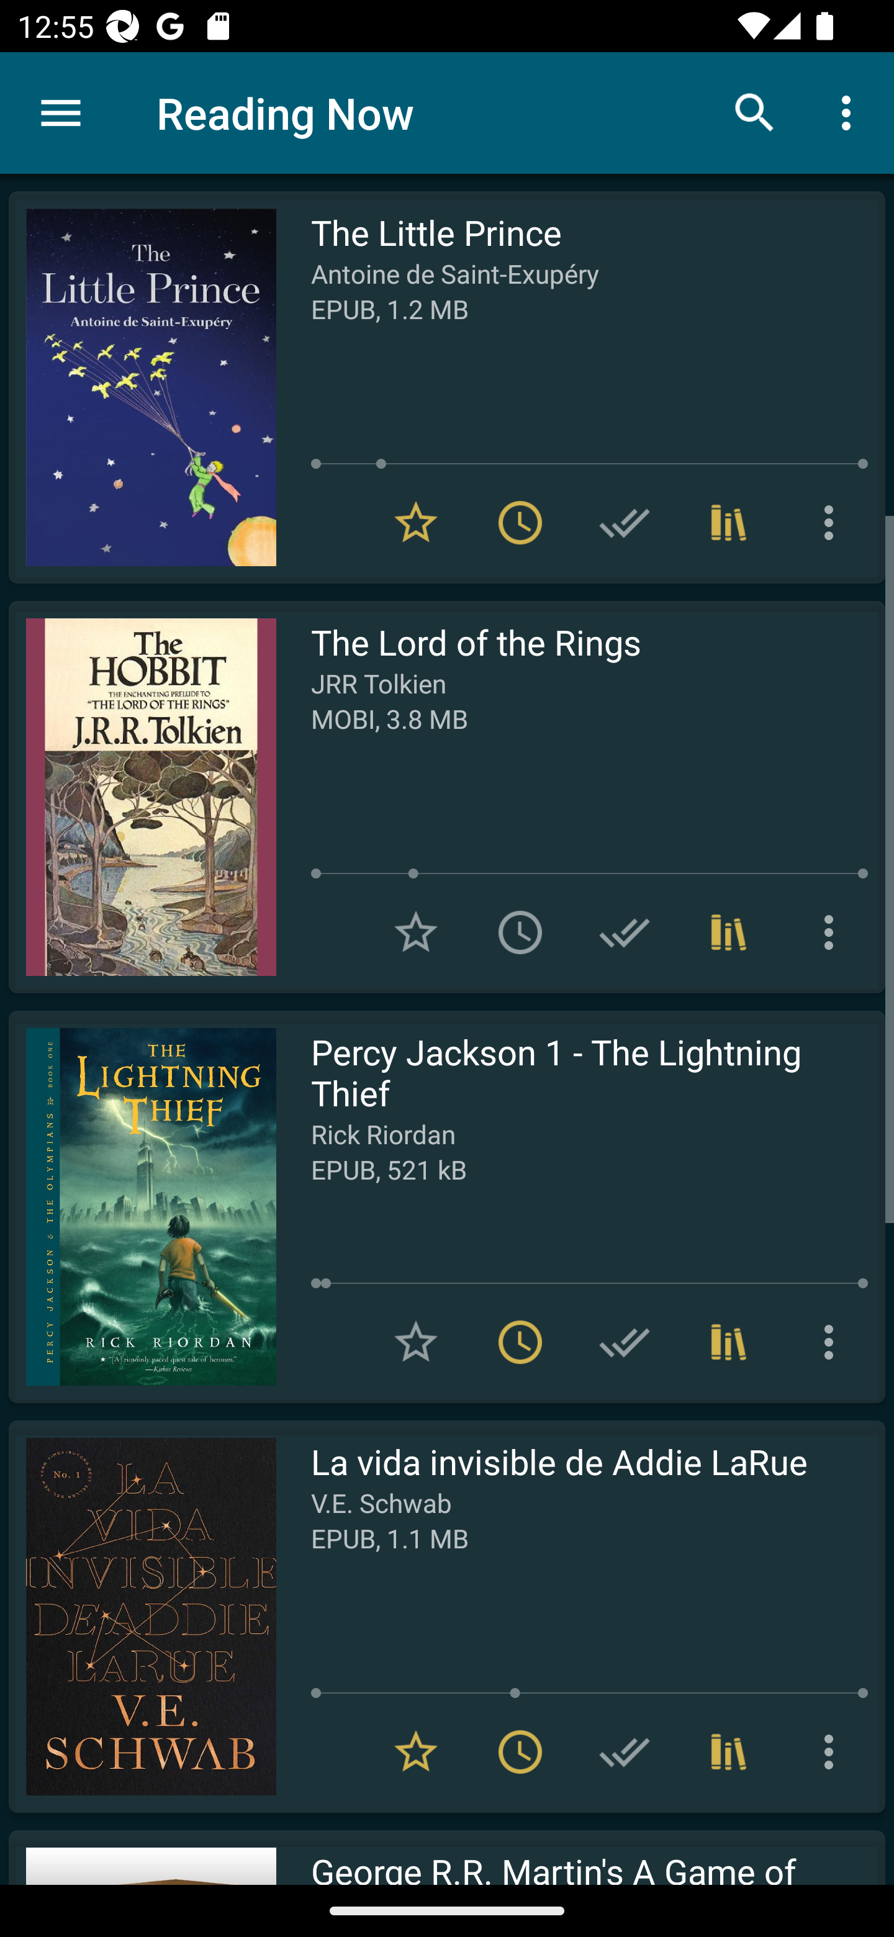 This screenshot has height=1937, width=894. Describe the element at coordinates (729, 523) in the screenshot. I see `Collections (1)` at that location.